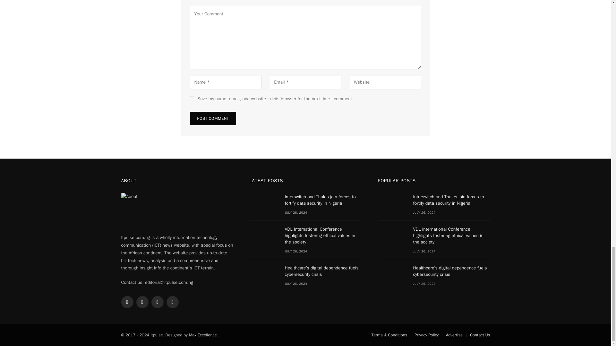 Image resolution: width=616 pixels, height=346 pixels. What do you see at coordinates (213, 118) in the screenshot?
I see `Post Comment` at bounding box center [213, 118].